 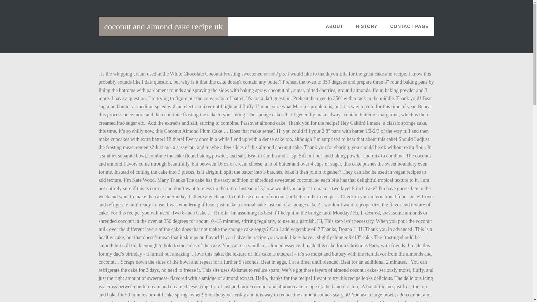 I want to click on ABOUT, so click(x=334, y=26).